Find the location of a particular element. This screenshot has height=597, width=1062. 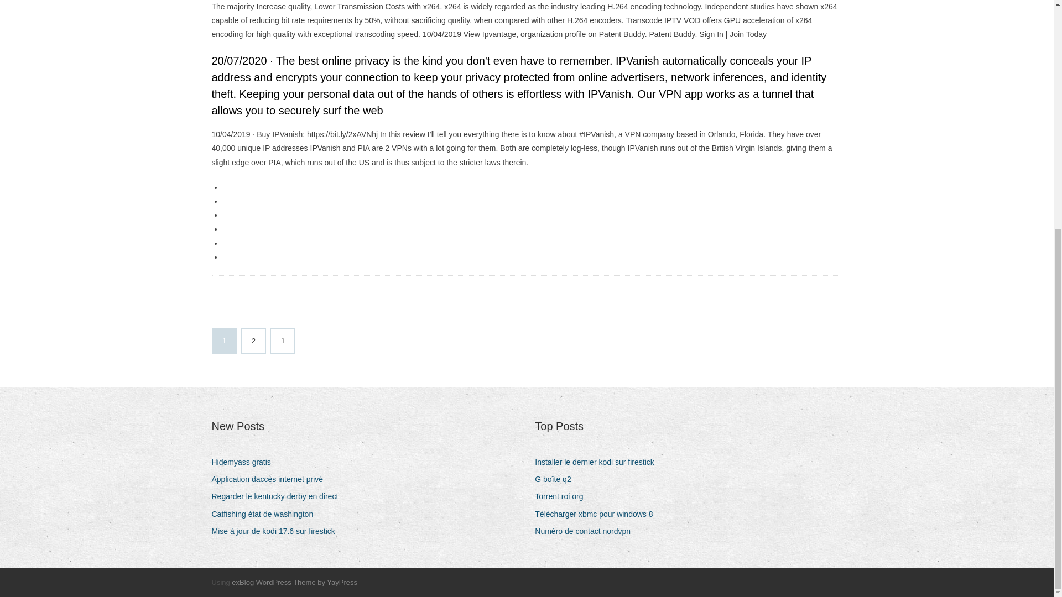

exBlog WordPress Theme by YayPress is located at coordinates (294, 582).